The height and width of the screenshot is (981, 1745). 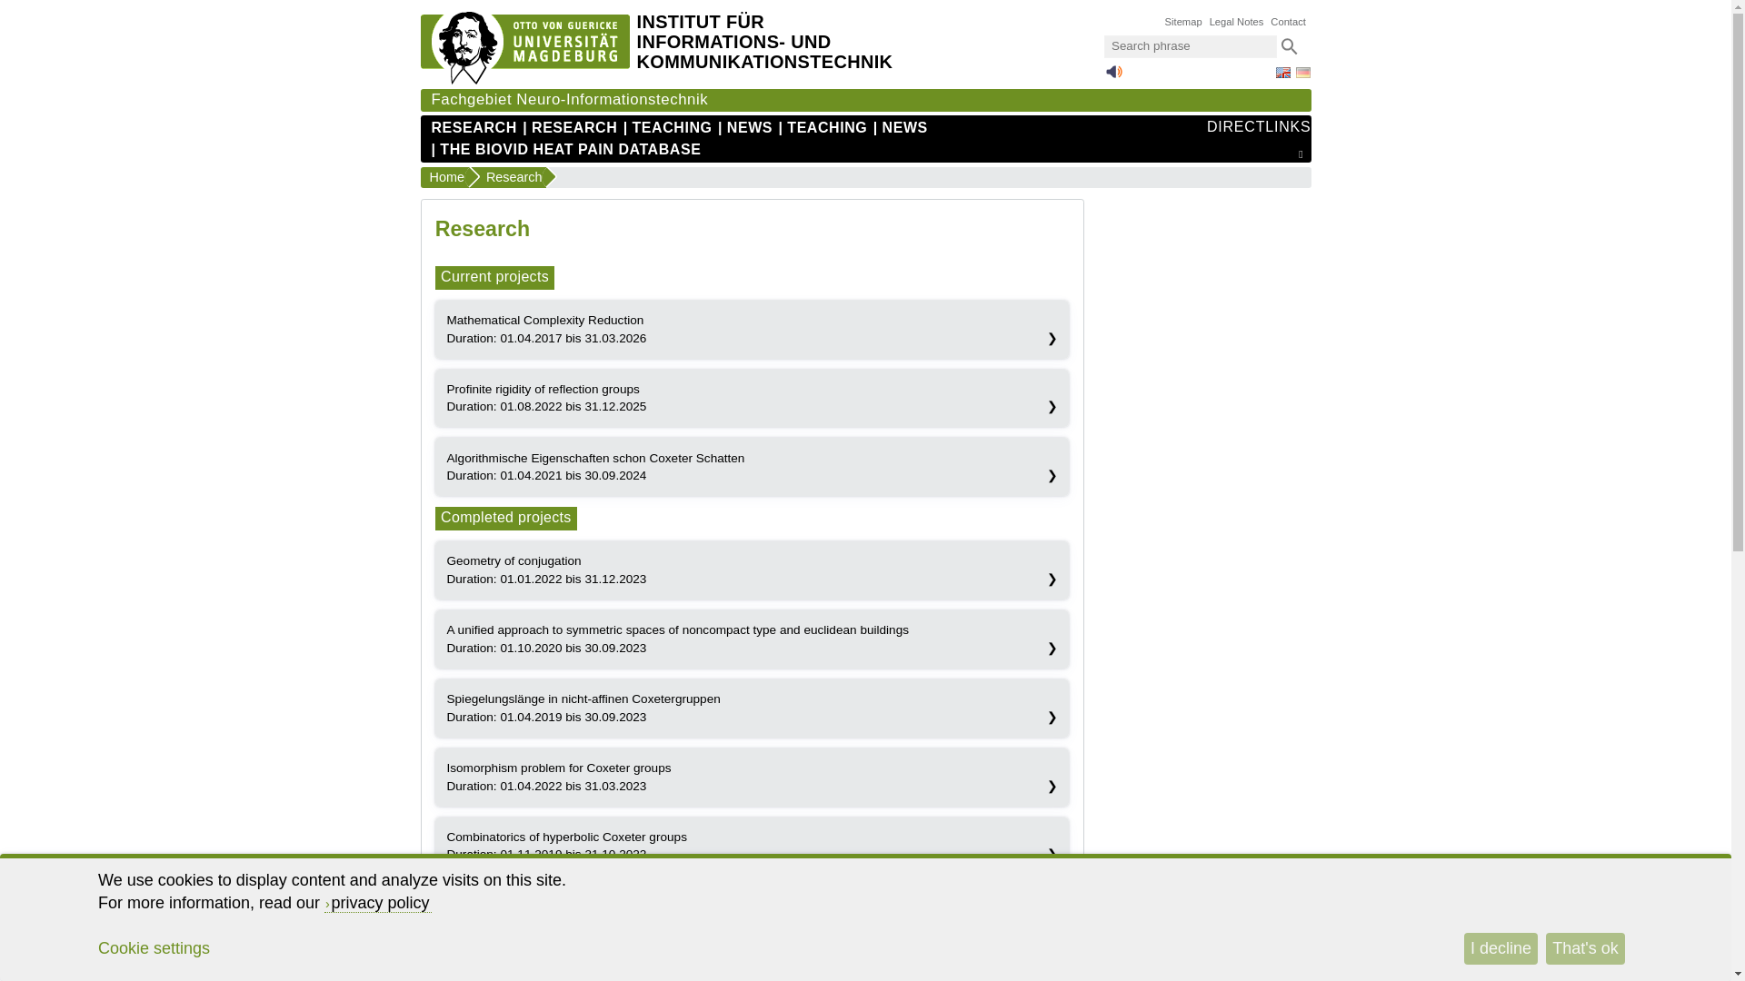 I want to click on NEWS, so click(x=745, y=127).